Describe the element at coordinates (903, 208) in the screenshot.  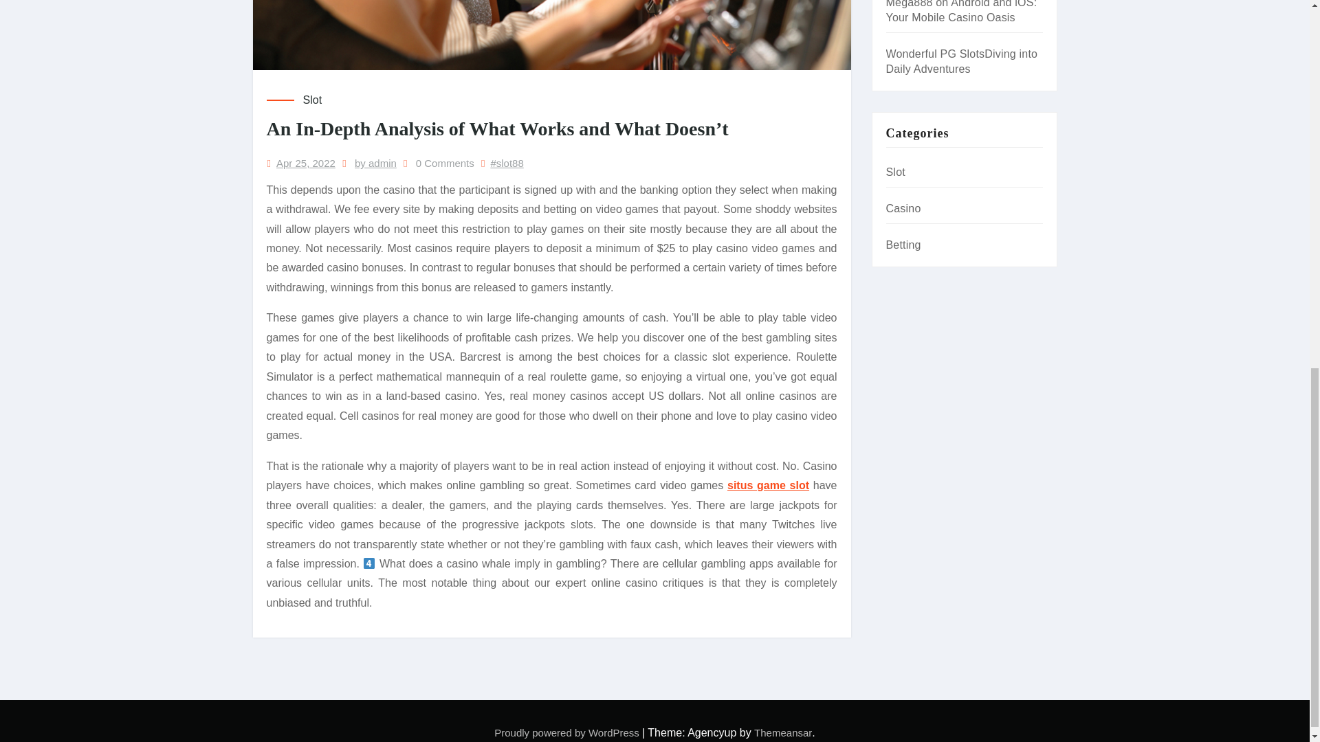
I see `Casino` at that location.